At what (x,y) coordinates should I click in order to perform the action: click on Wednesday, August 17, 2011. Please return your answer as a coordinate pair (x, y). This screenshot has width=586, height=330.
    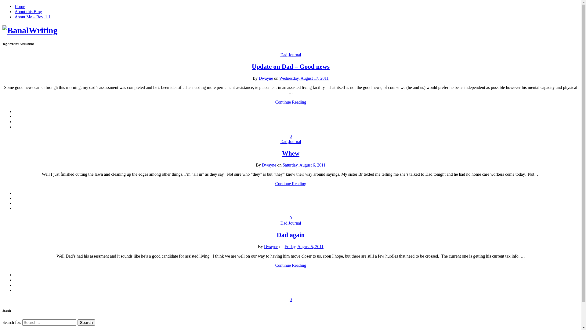
    Looking at the image, I should click on (304, 78).